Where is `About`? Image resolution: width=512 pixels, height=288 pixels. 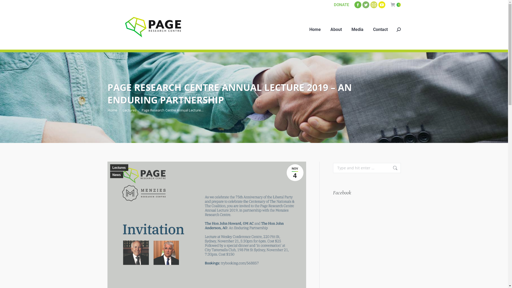 About is located at coordinates (336, 30).